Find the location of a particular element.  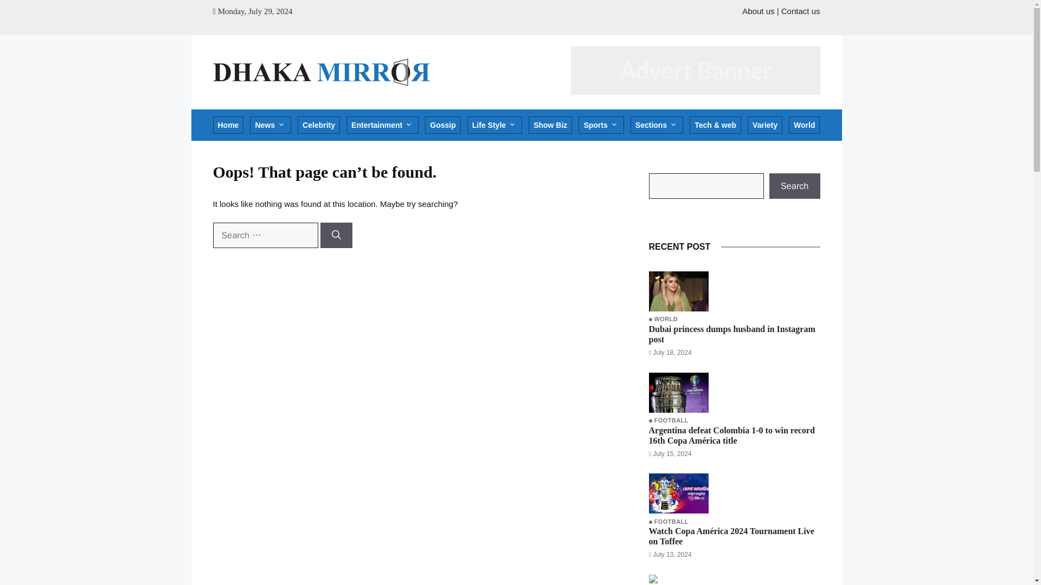

Life Style is located at coordinates (494, 125).